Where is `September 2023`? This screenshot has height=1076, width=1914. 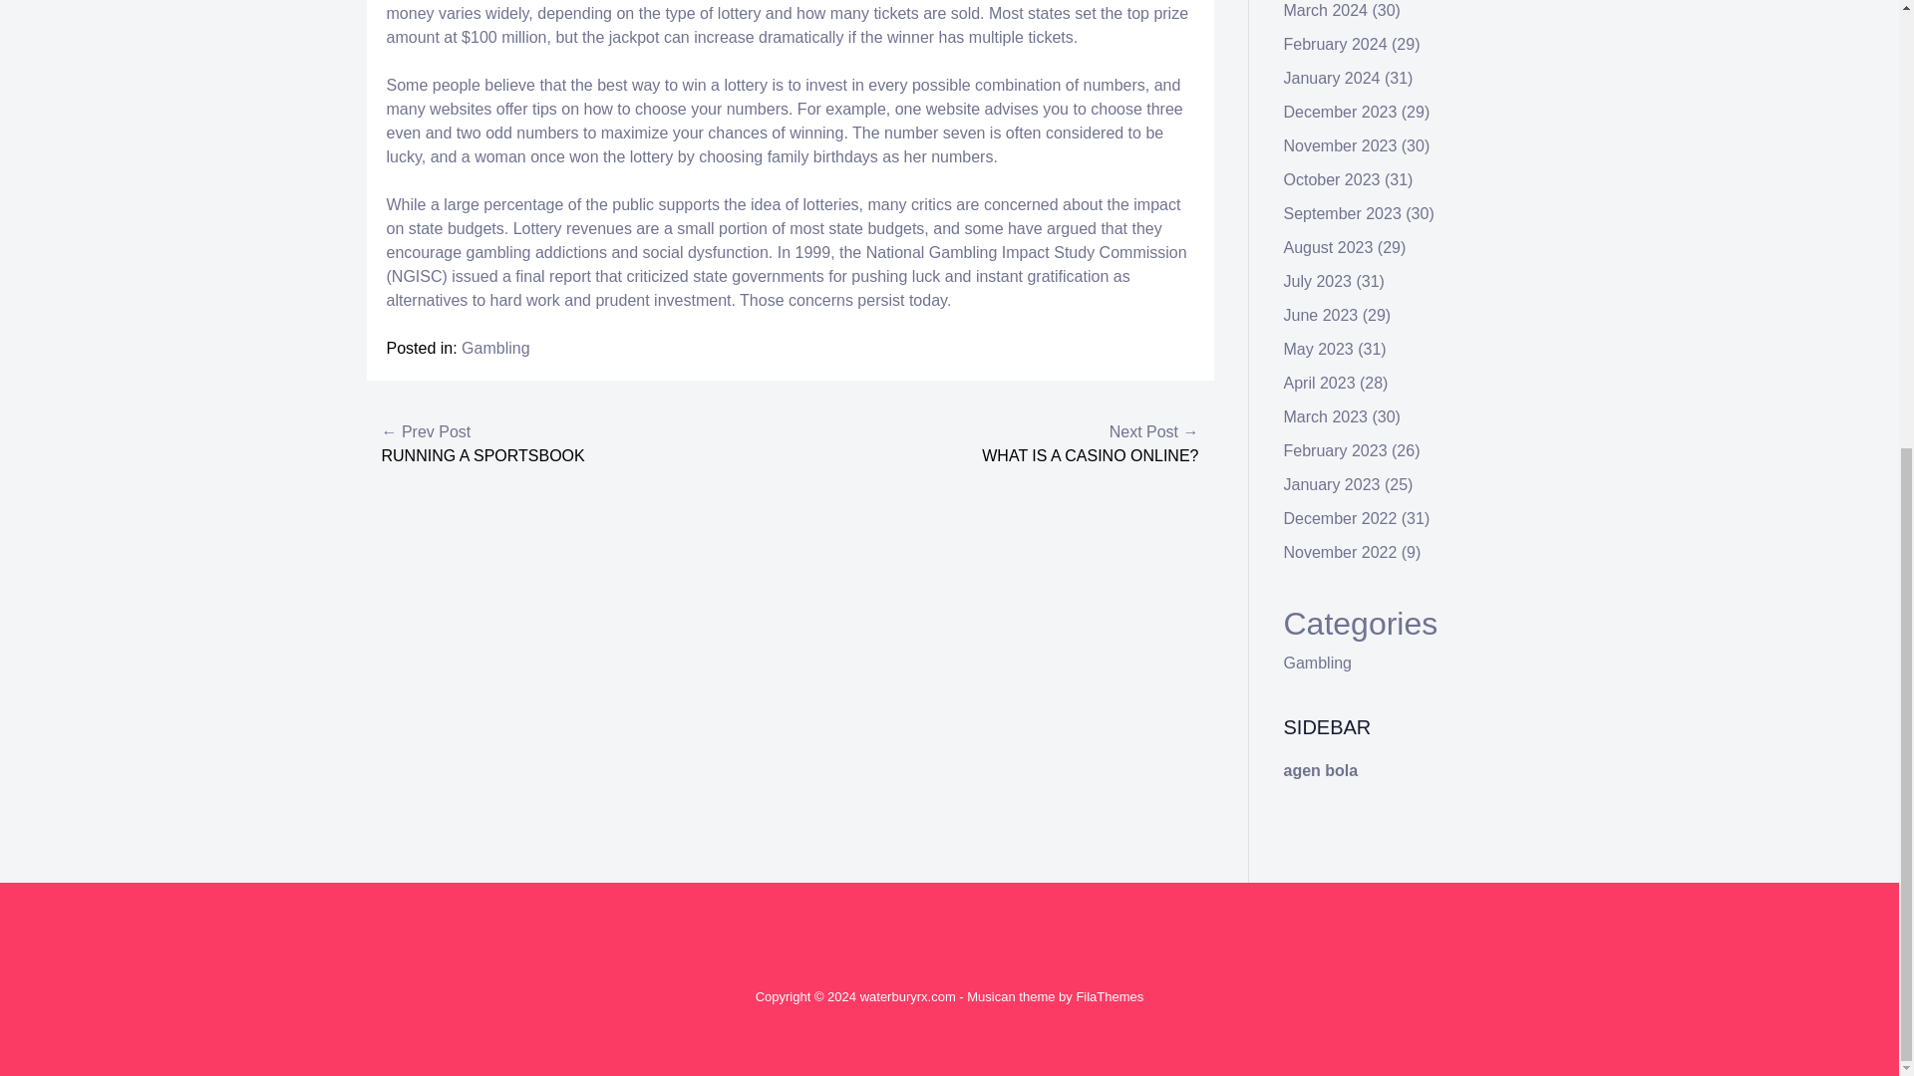
September 2023 is located at coordinates (1342, 213).